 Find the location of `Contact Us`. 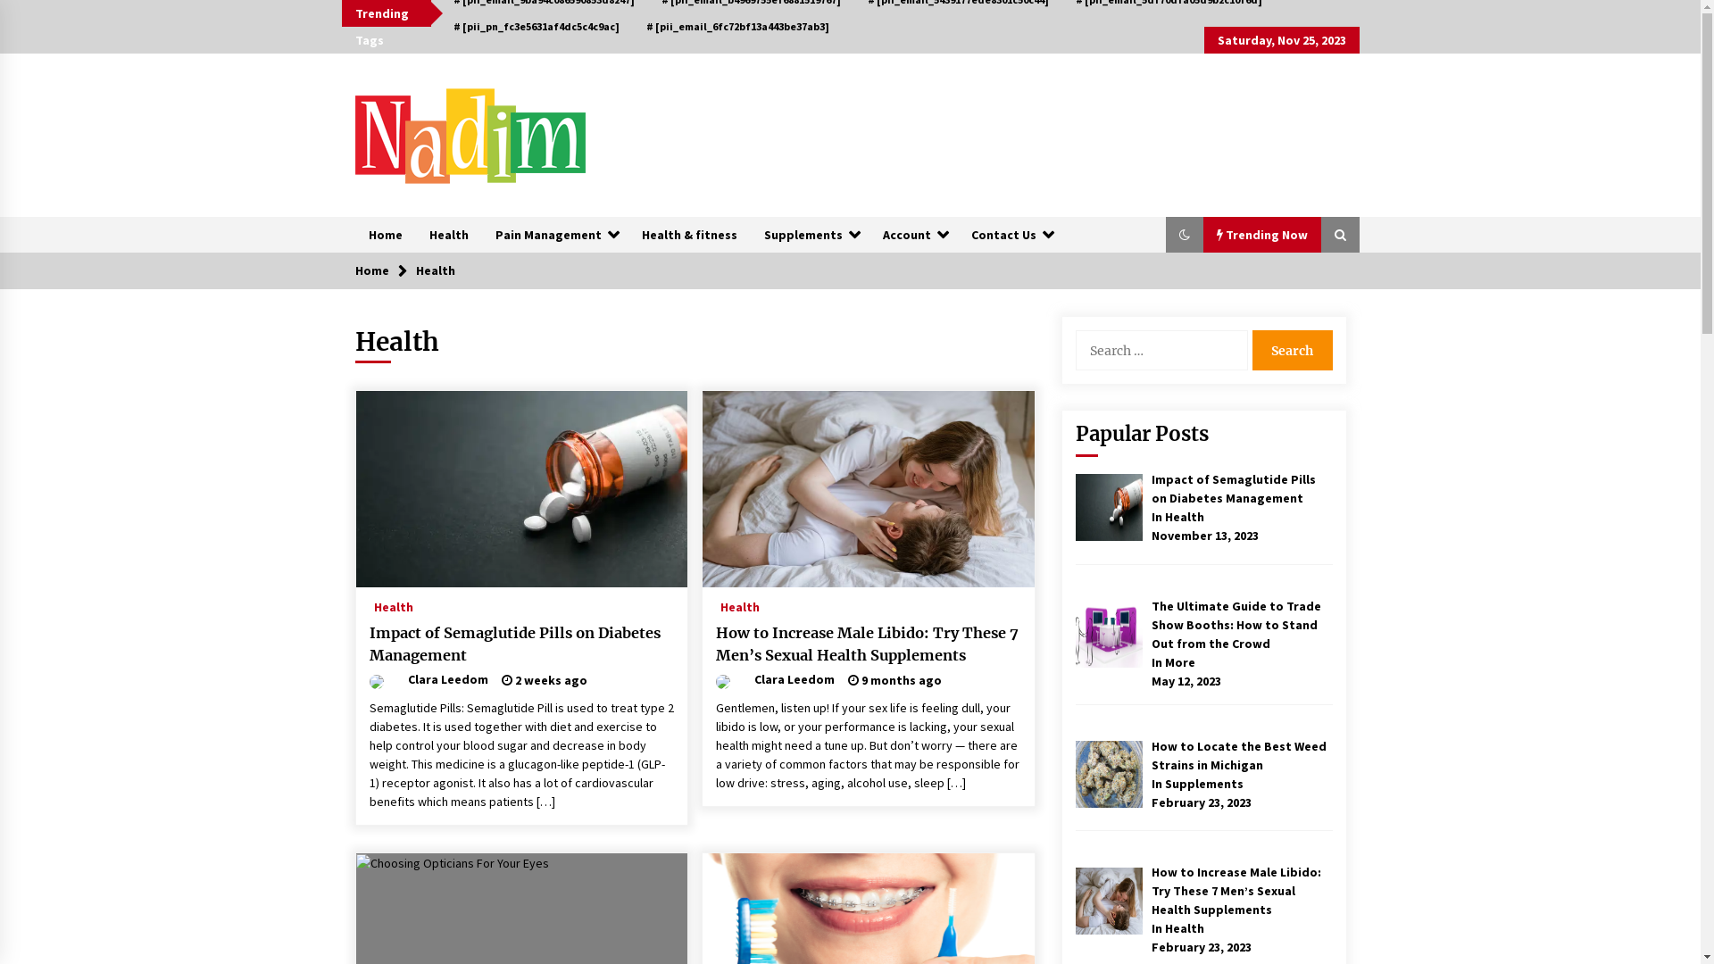

Contact Us is located at coordinates (1010, 235).